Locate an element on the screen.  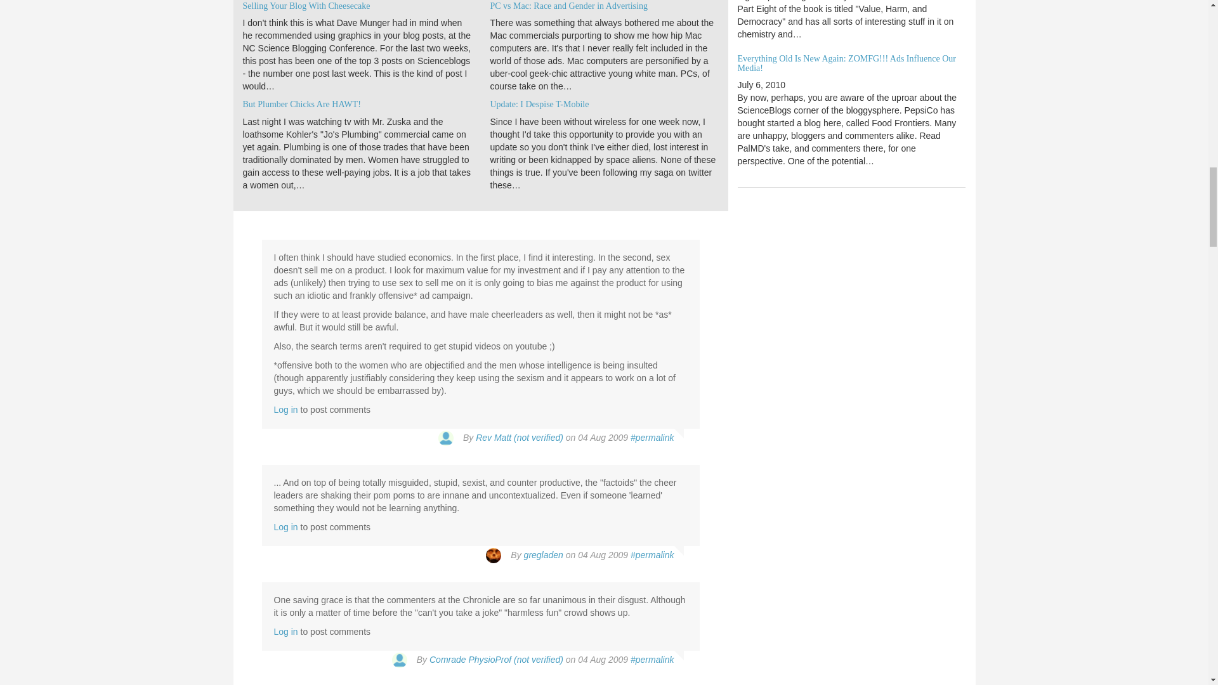
View user profile. is located at coordinates (543, 555).